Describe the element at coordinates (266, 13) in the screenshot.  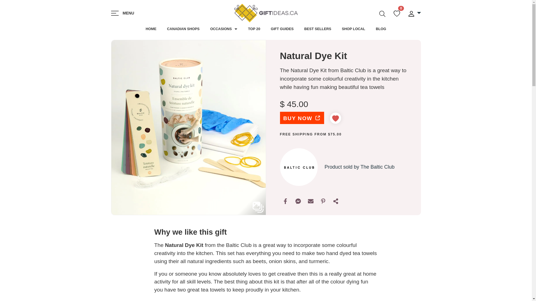
I see `Giftideas.ca` at that location.